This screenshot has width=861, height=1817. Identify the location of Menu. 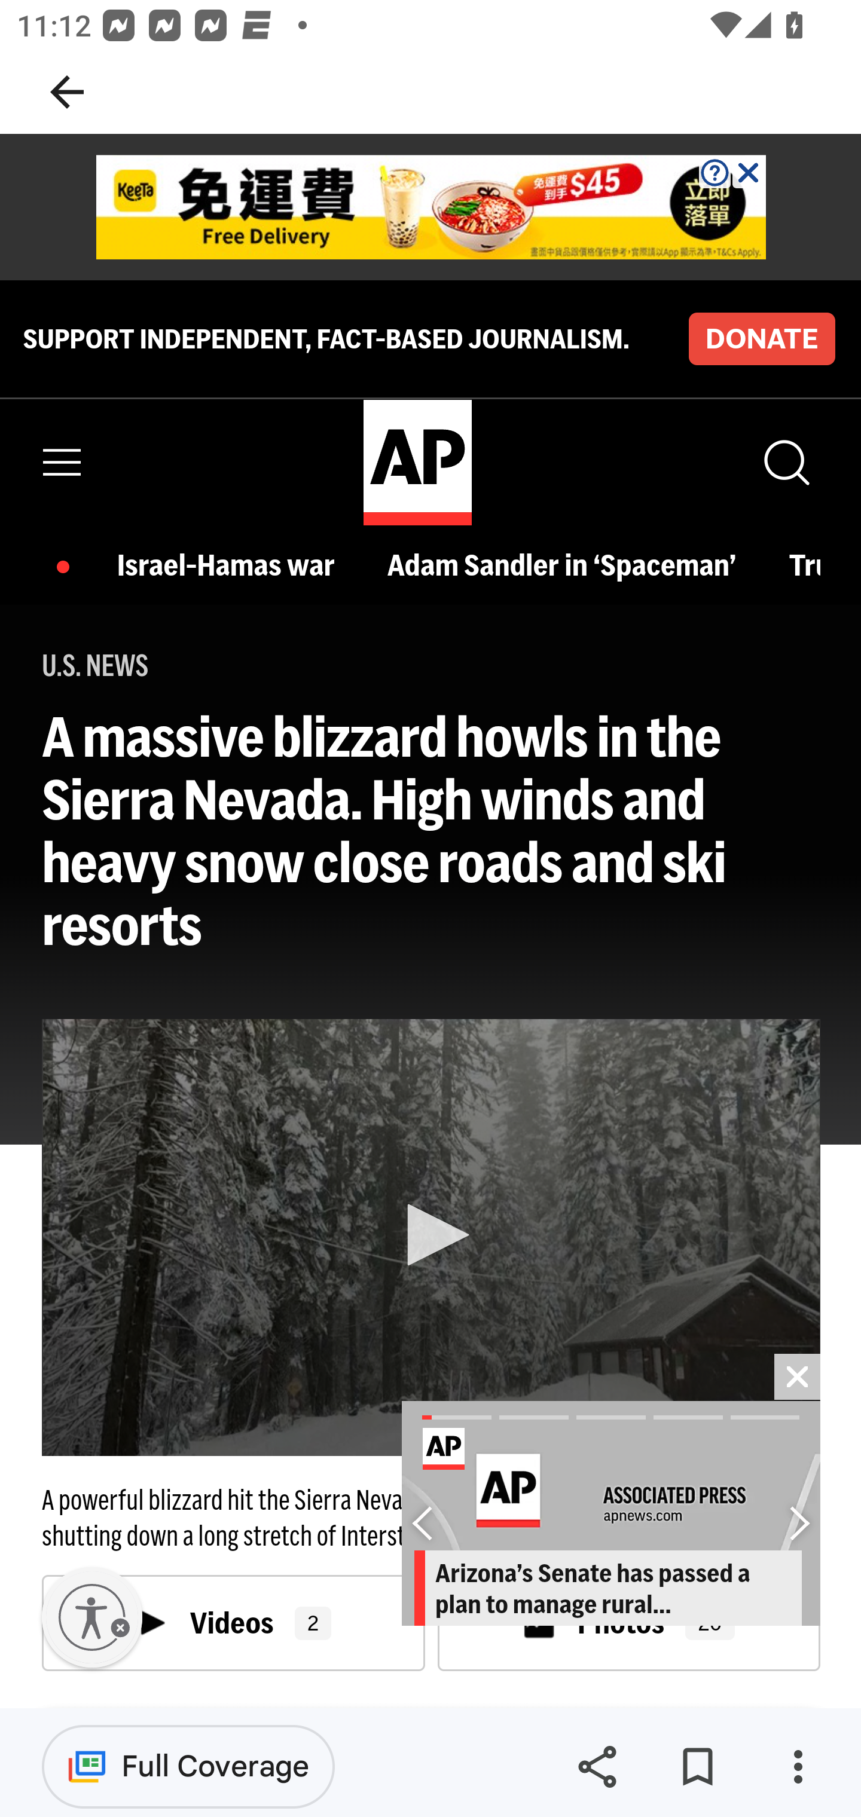
(63, 463).